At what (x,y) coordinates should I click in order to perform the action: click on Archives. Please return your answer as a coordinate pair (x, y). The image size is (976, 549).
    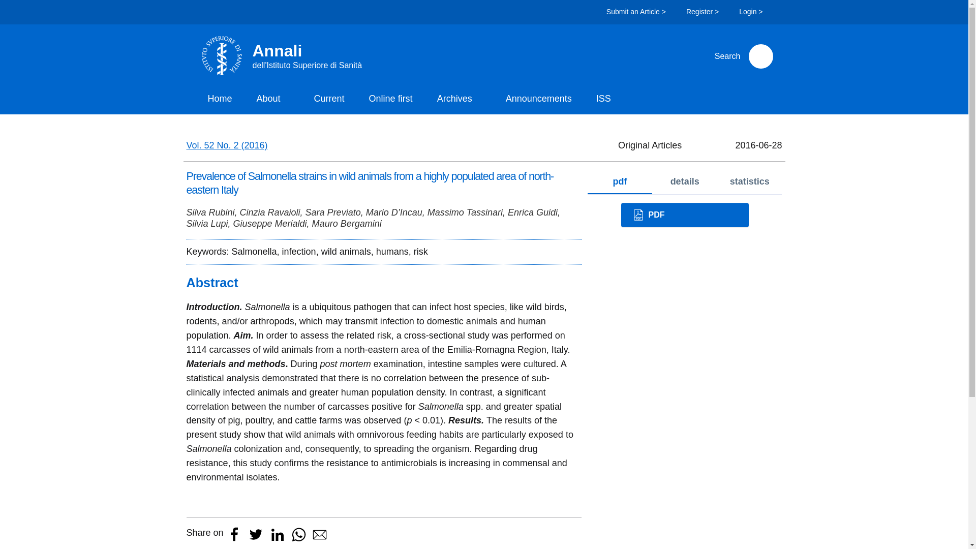
    Looking at the image, I should click on (459, 100).